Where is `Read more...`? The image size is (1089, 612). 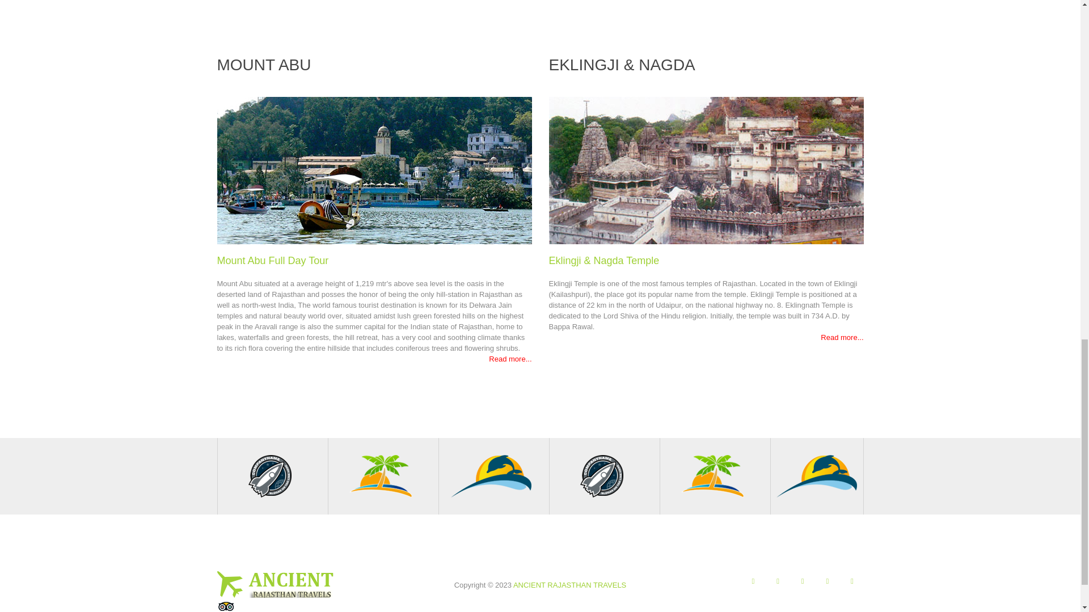 Read more... is located at coordinates (510, 359).